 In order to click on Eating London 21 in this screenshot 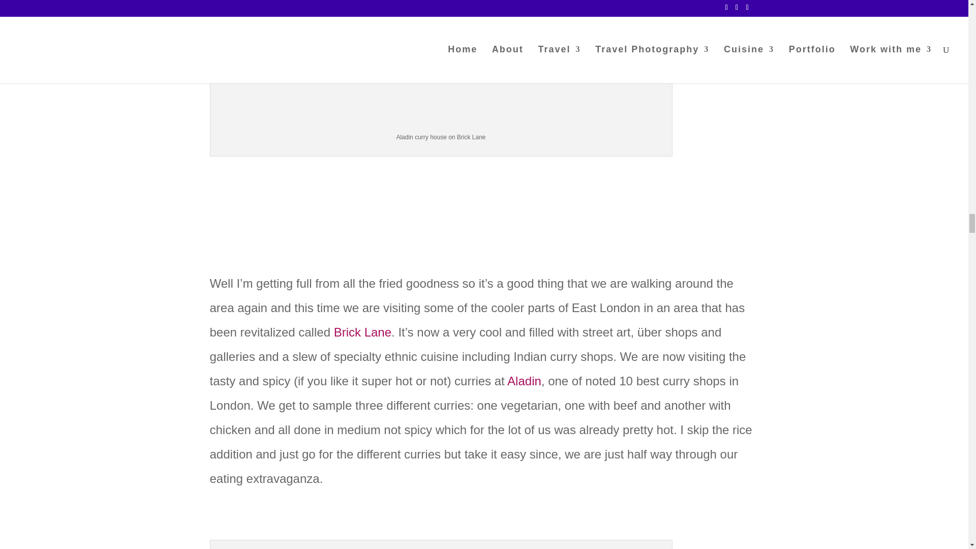, I will do `click(441, 62)`.